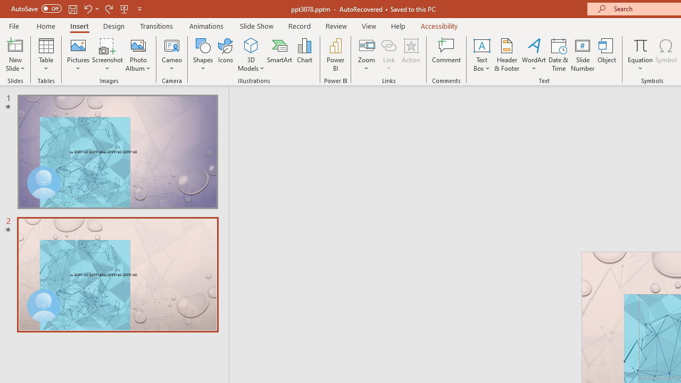 The height and width of the screenshot is (383, 681). What do you see at coordinates (411, 54) in the screenshot?
I see `Action` at bounding box center [411, 54].